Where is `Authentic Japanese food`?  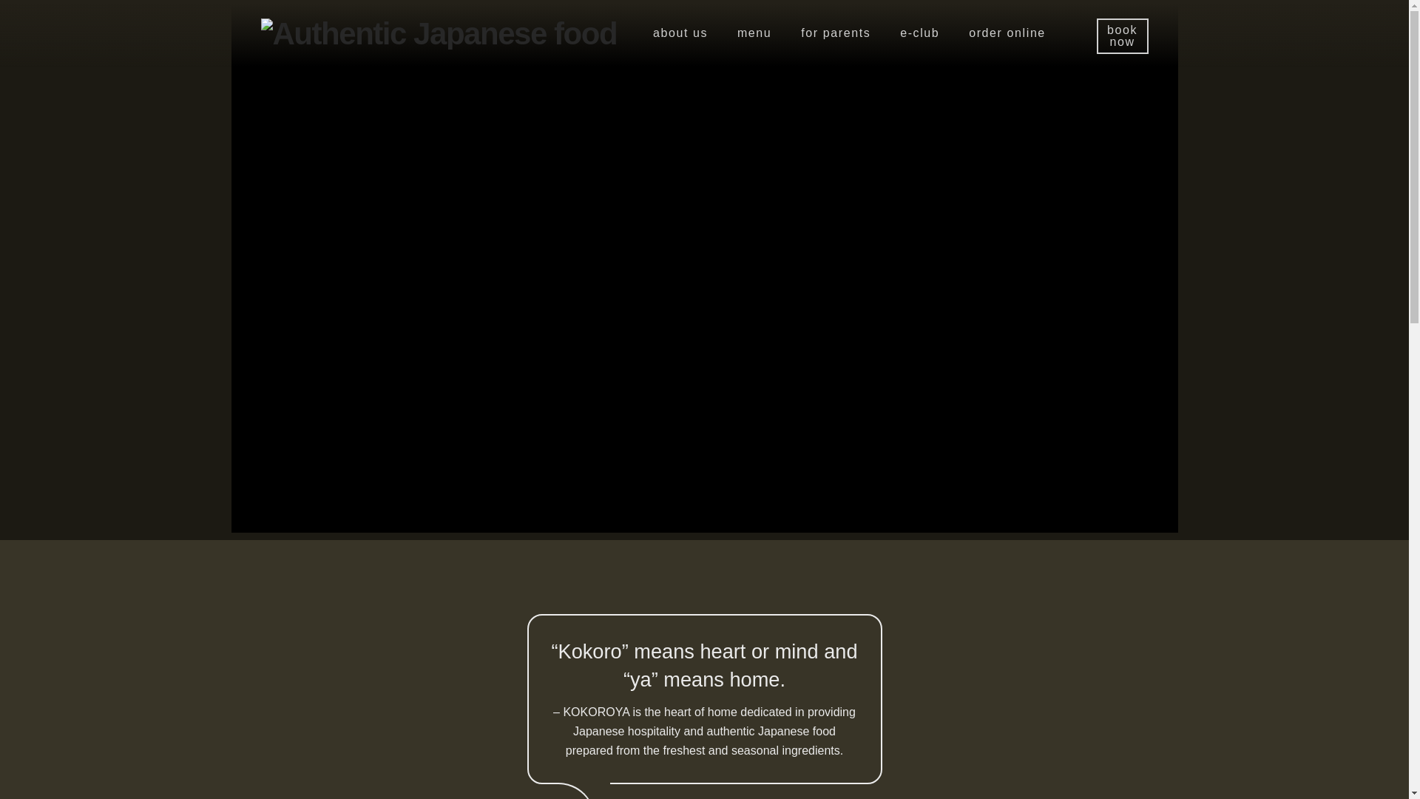 Authentic Japanese food is located at coordinates (439, 33).